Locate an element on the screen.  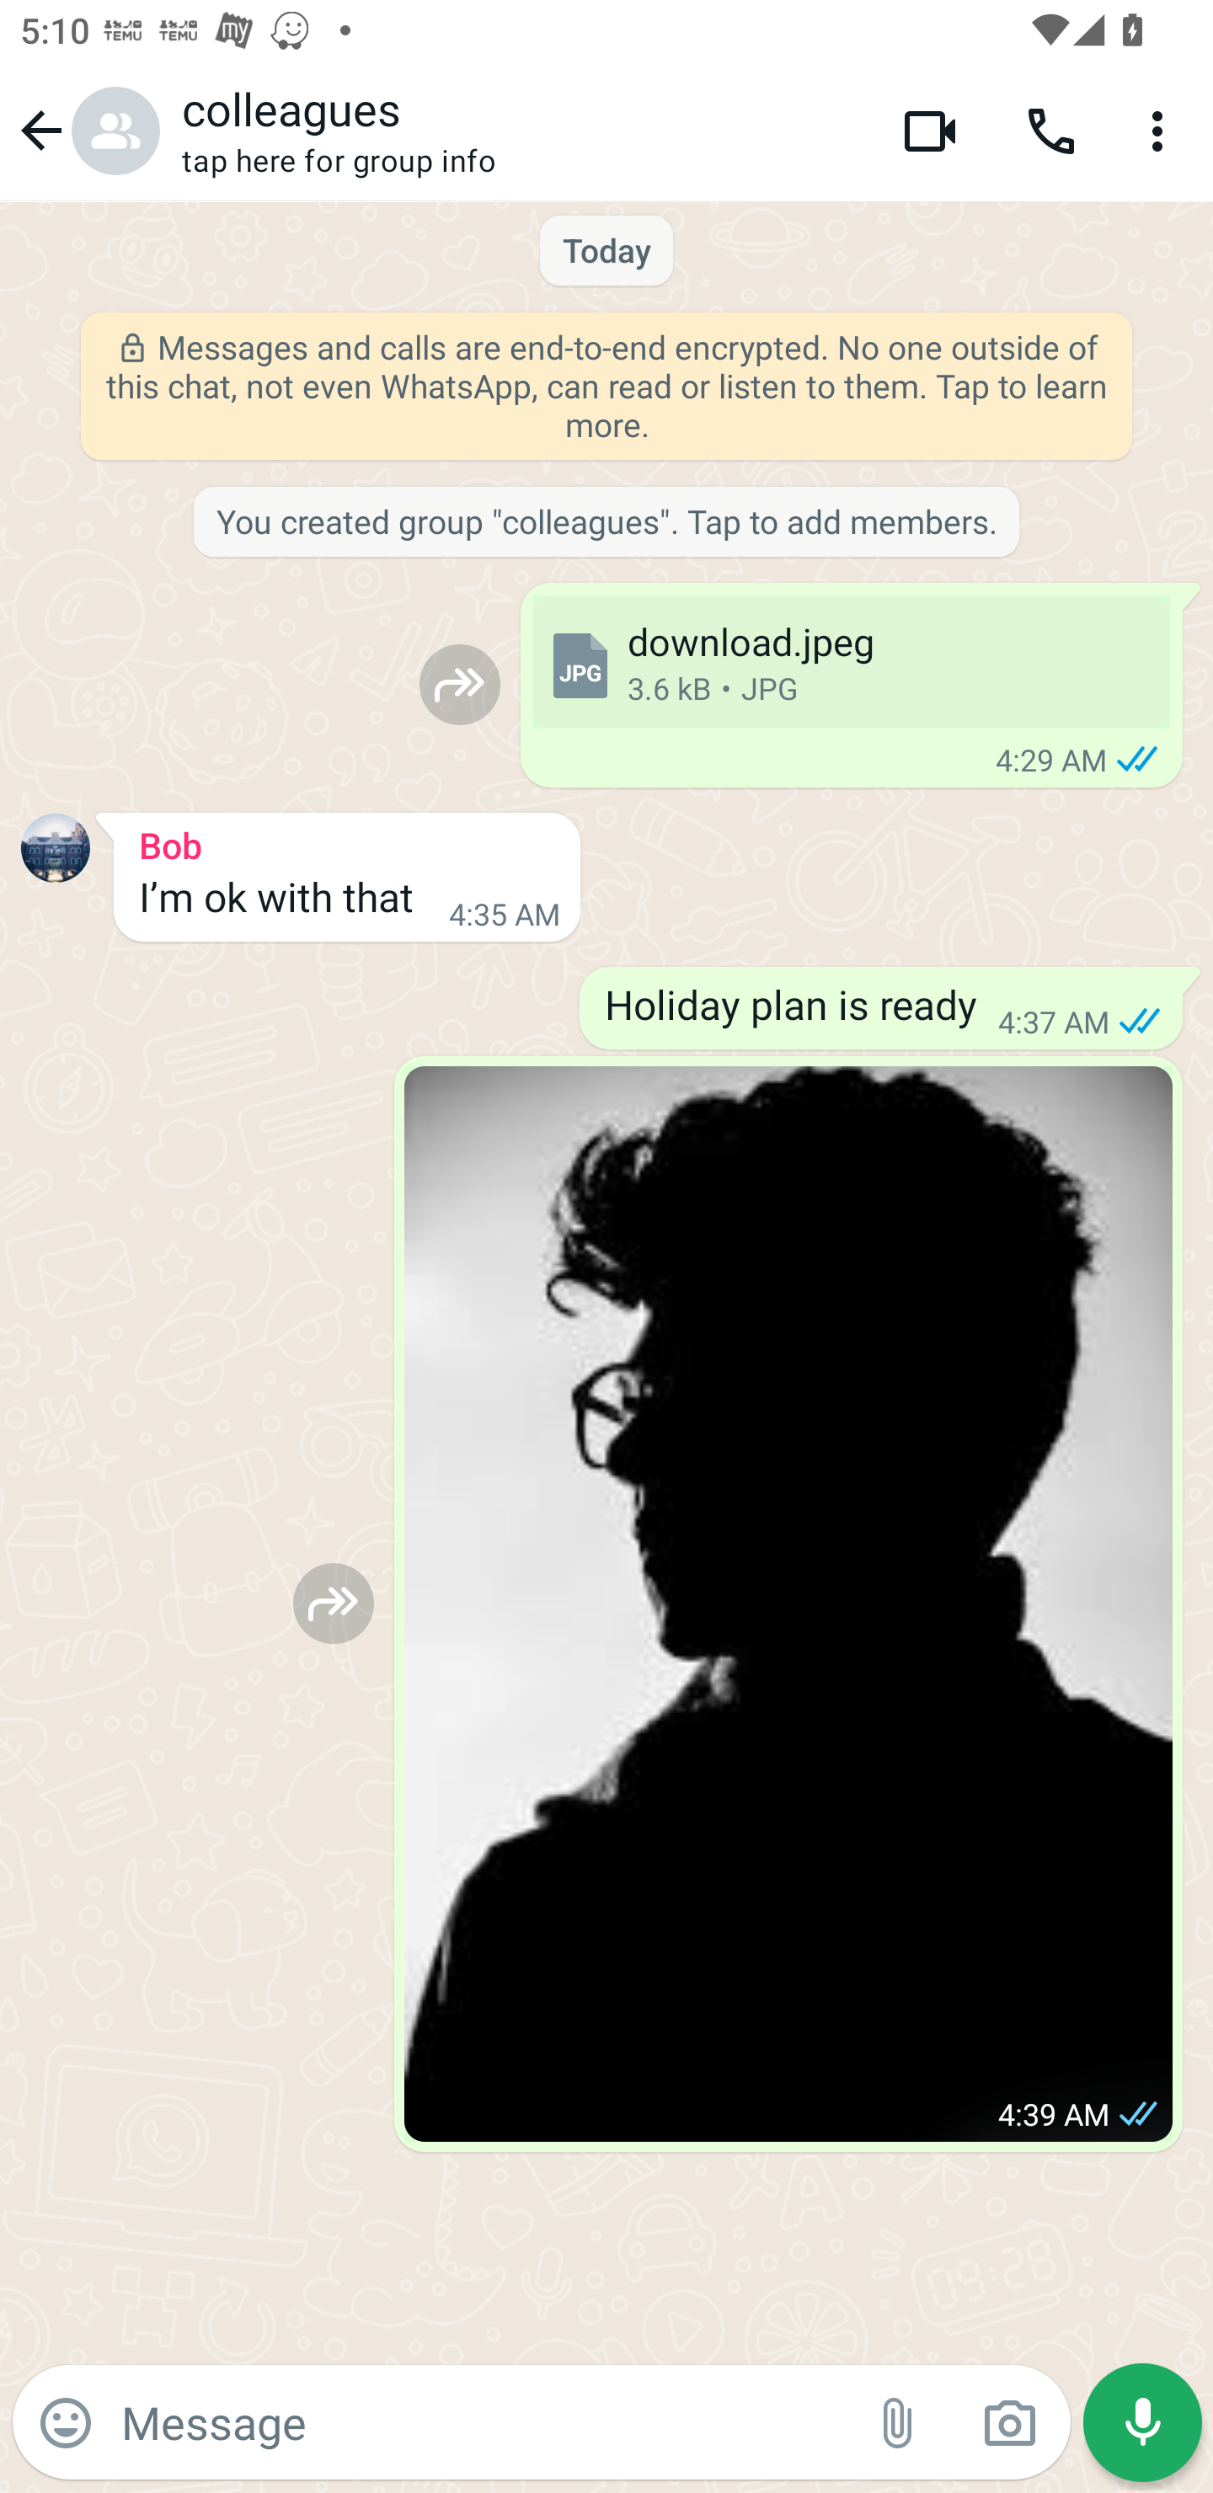
colleagues tap here for group info is located at coordinates (521, 131).